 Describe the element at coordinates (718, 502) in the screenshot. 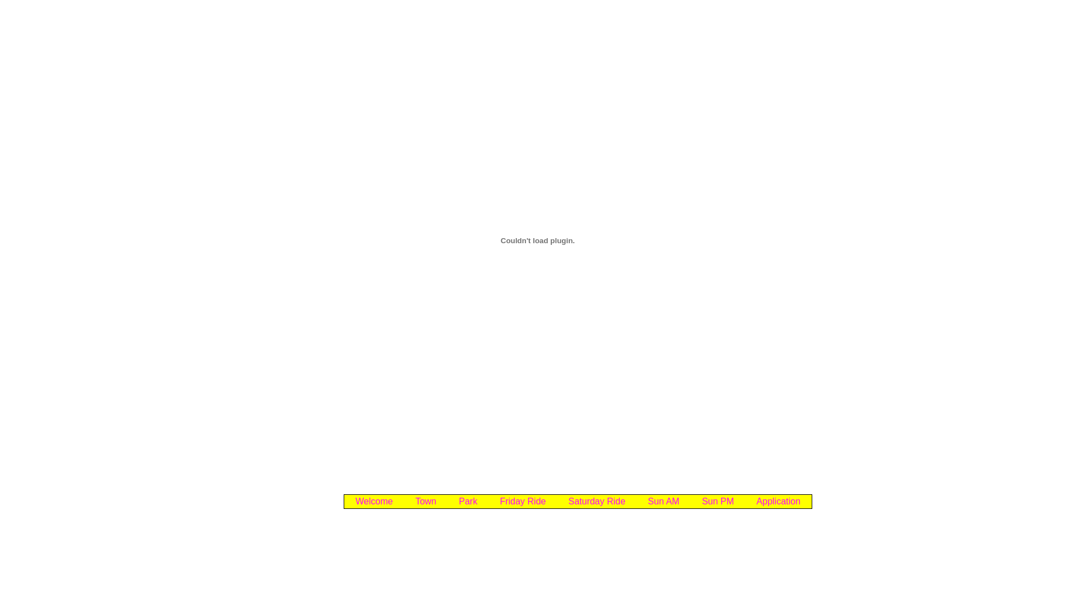

I see `Sun PM` at that location.